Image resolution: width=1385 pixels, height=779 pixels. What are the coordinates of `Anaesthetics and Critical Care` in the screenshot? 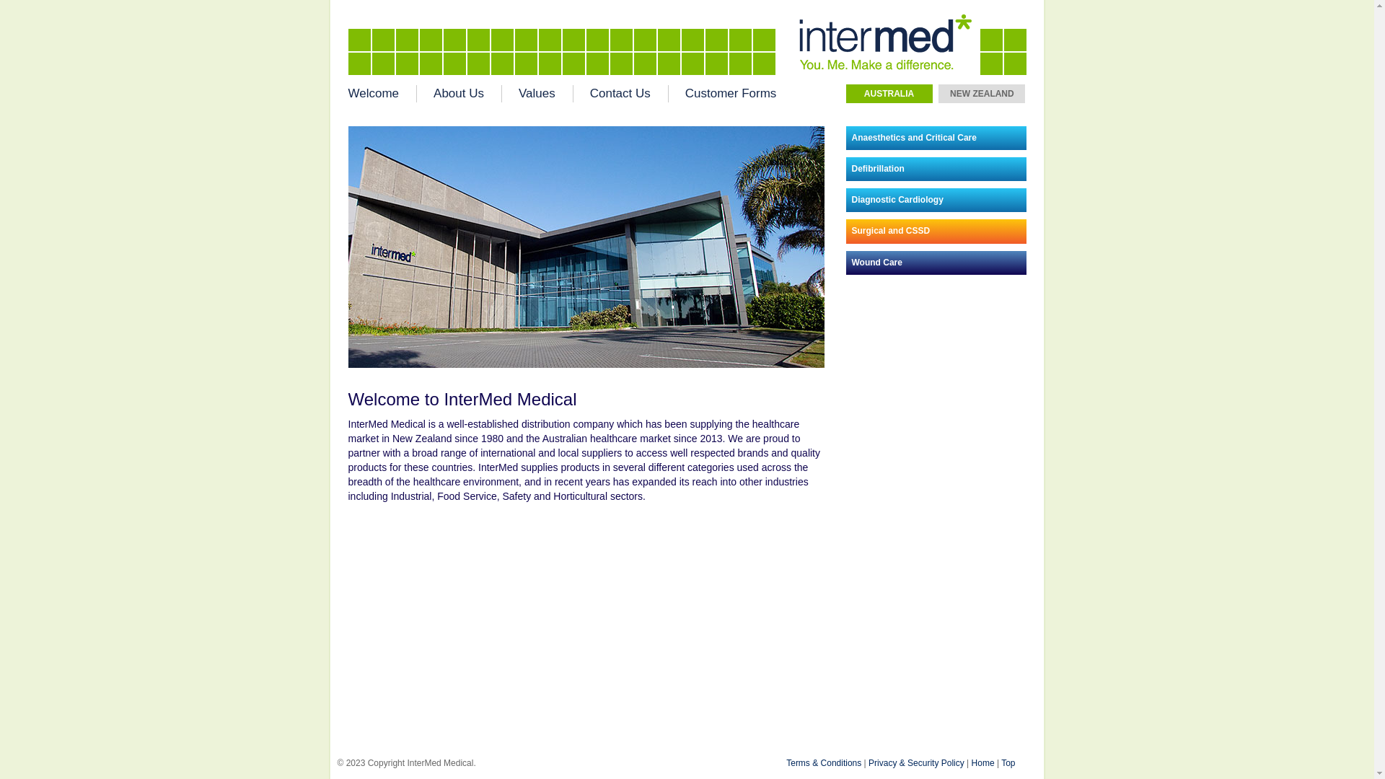 It's located at (936, 138).